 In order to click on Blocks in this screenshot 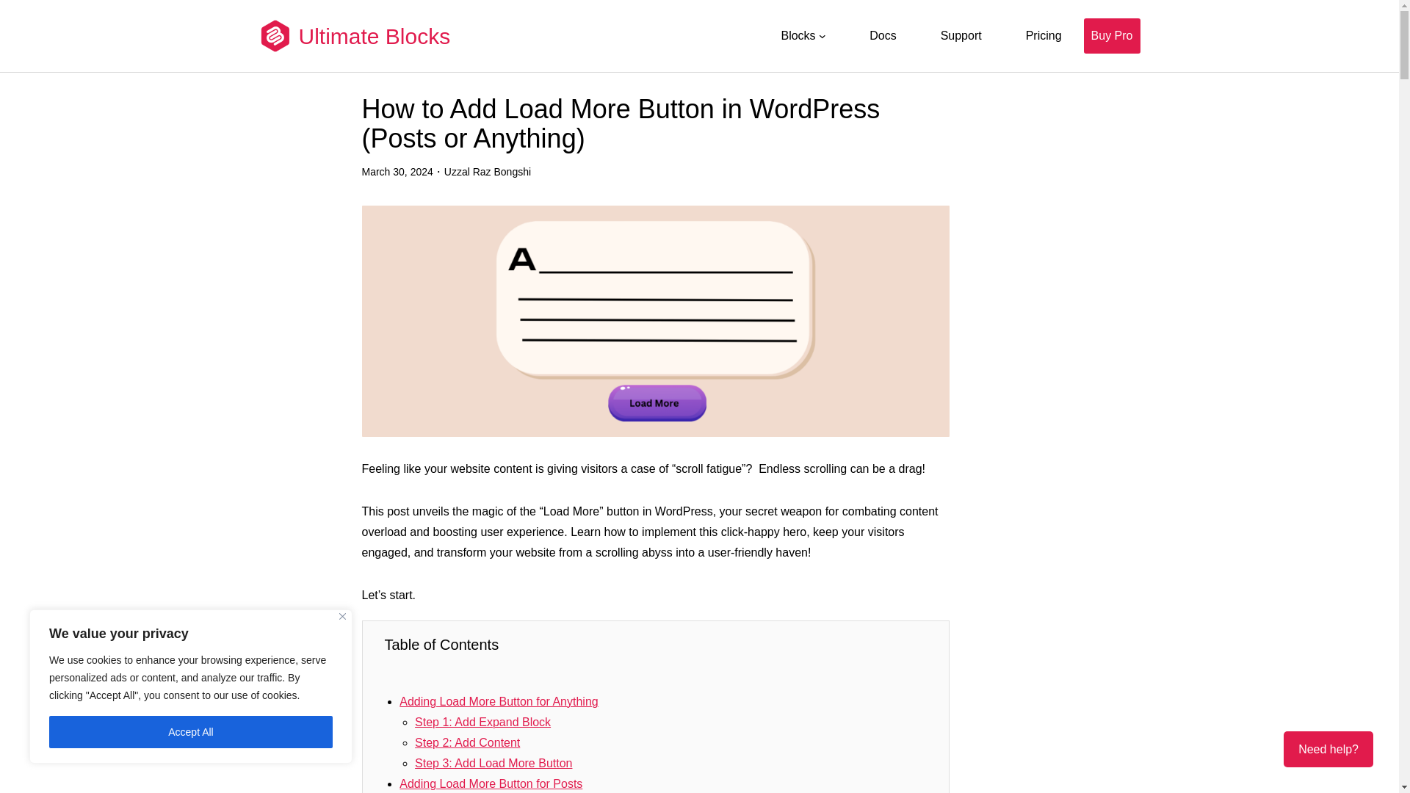, I will do `click(798, 35)`.